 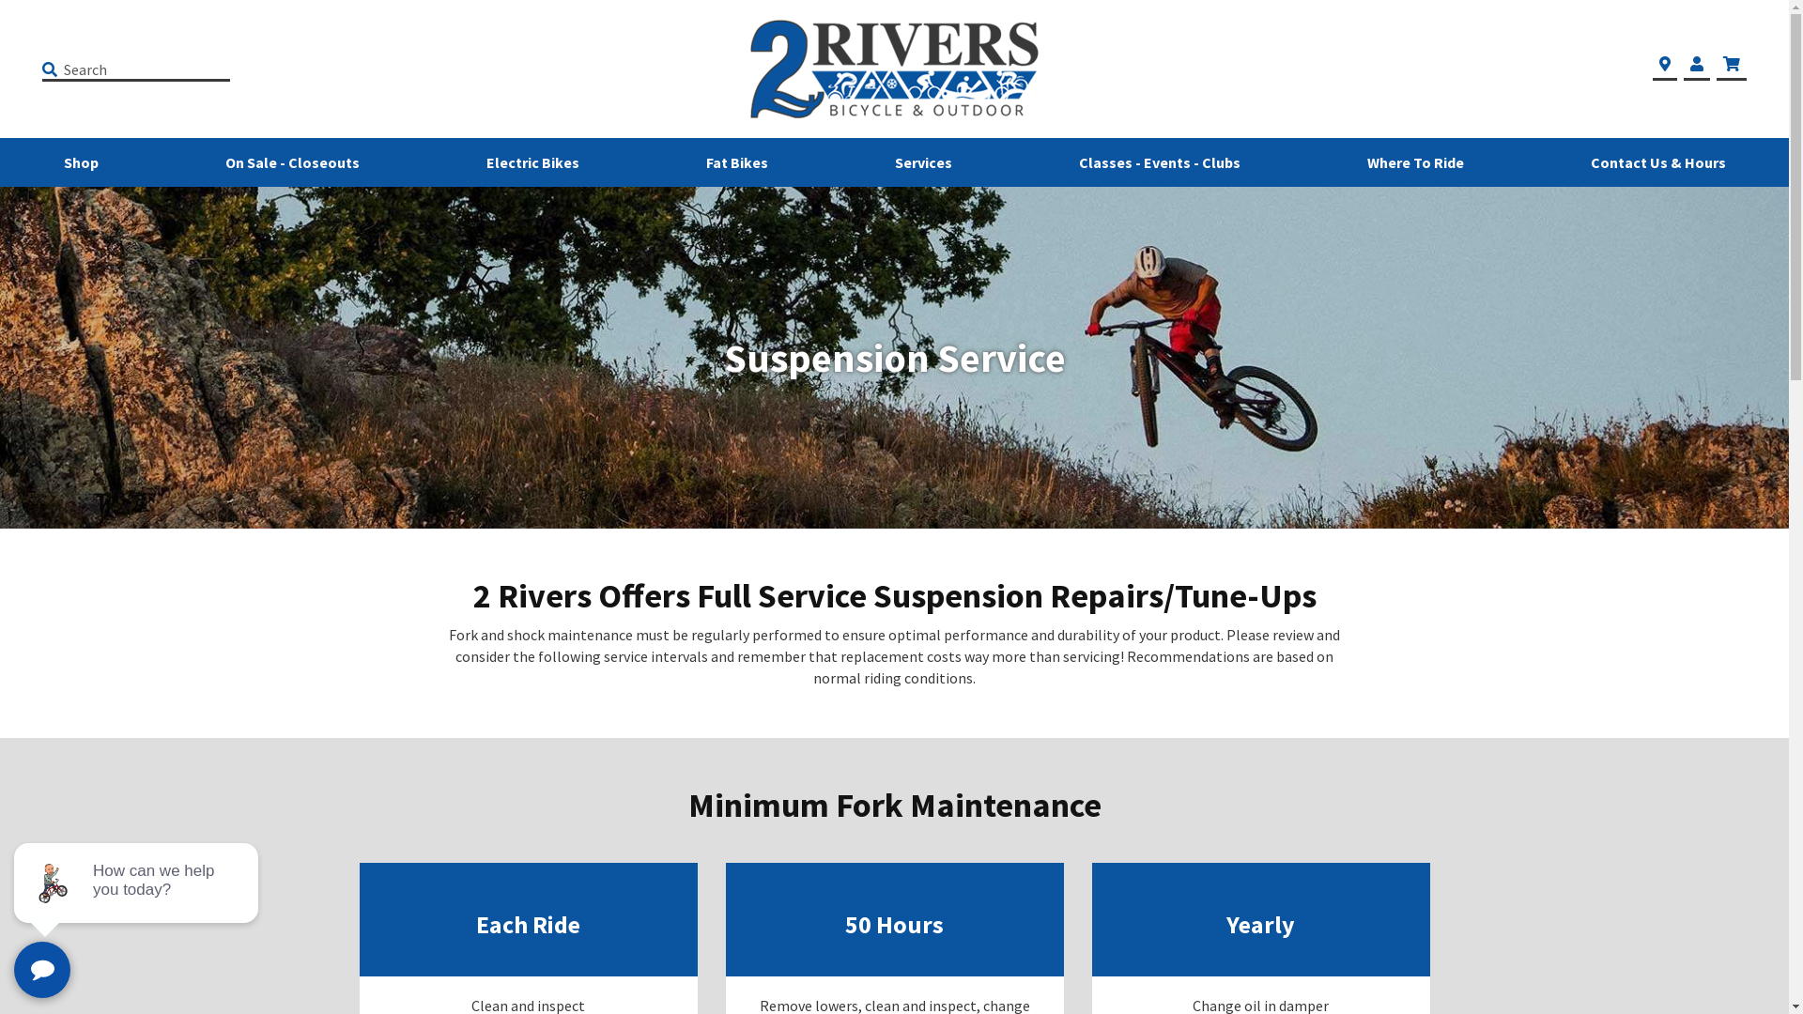 I want to click on On Sale - Closeouts, so click(x=293, y=162).